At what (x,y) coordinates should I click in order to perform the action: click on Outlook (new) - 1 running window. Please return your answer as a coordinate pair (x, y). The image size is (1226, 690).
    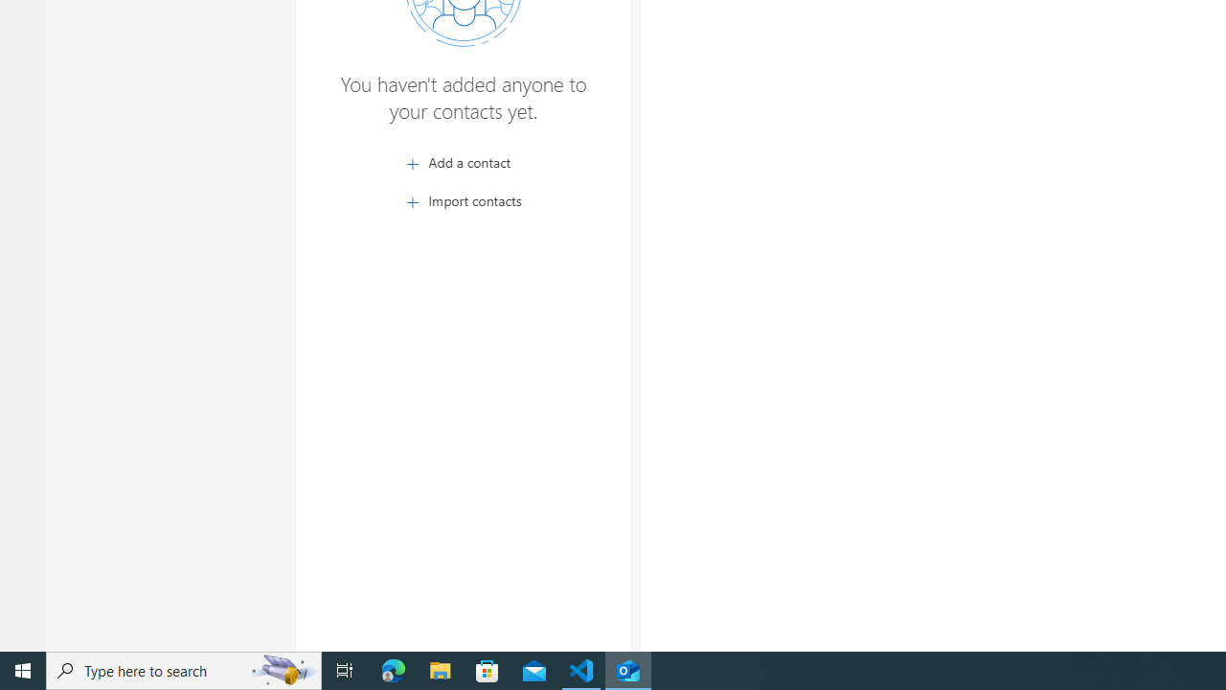
    Looking at the image, I should click on (628, 671).